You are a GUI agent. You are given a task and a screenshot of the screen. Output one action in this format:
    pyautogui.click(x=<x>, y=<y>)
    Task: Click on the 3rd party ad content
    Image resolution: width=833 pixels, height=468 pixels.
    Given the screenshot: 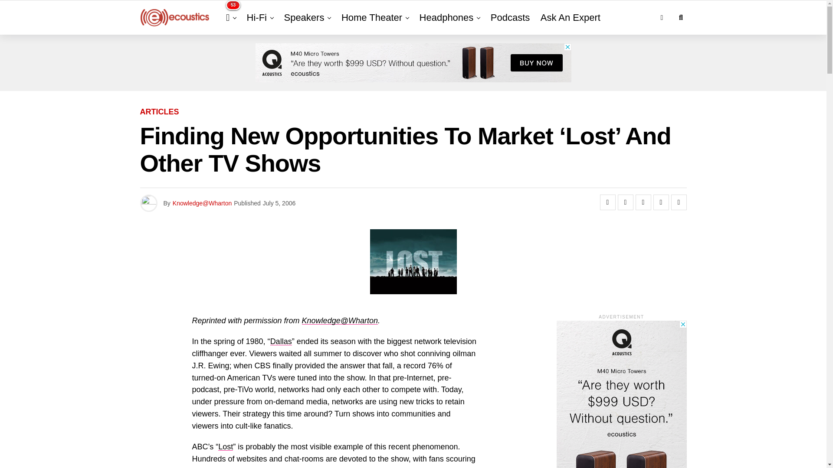 What is the action you would take?
    pyautogui.click(x=413, y=63)
    